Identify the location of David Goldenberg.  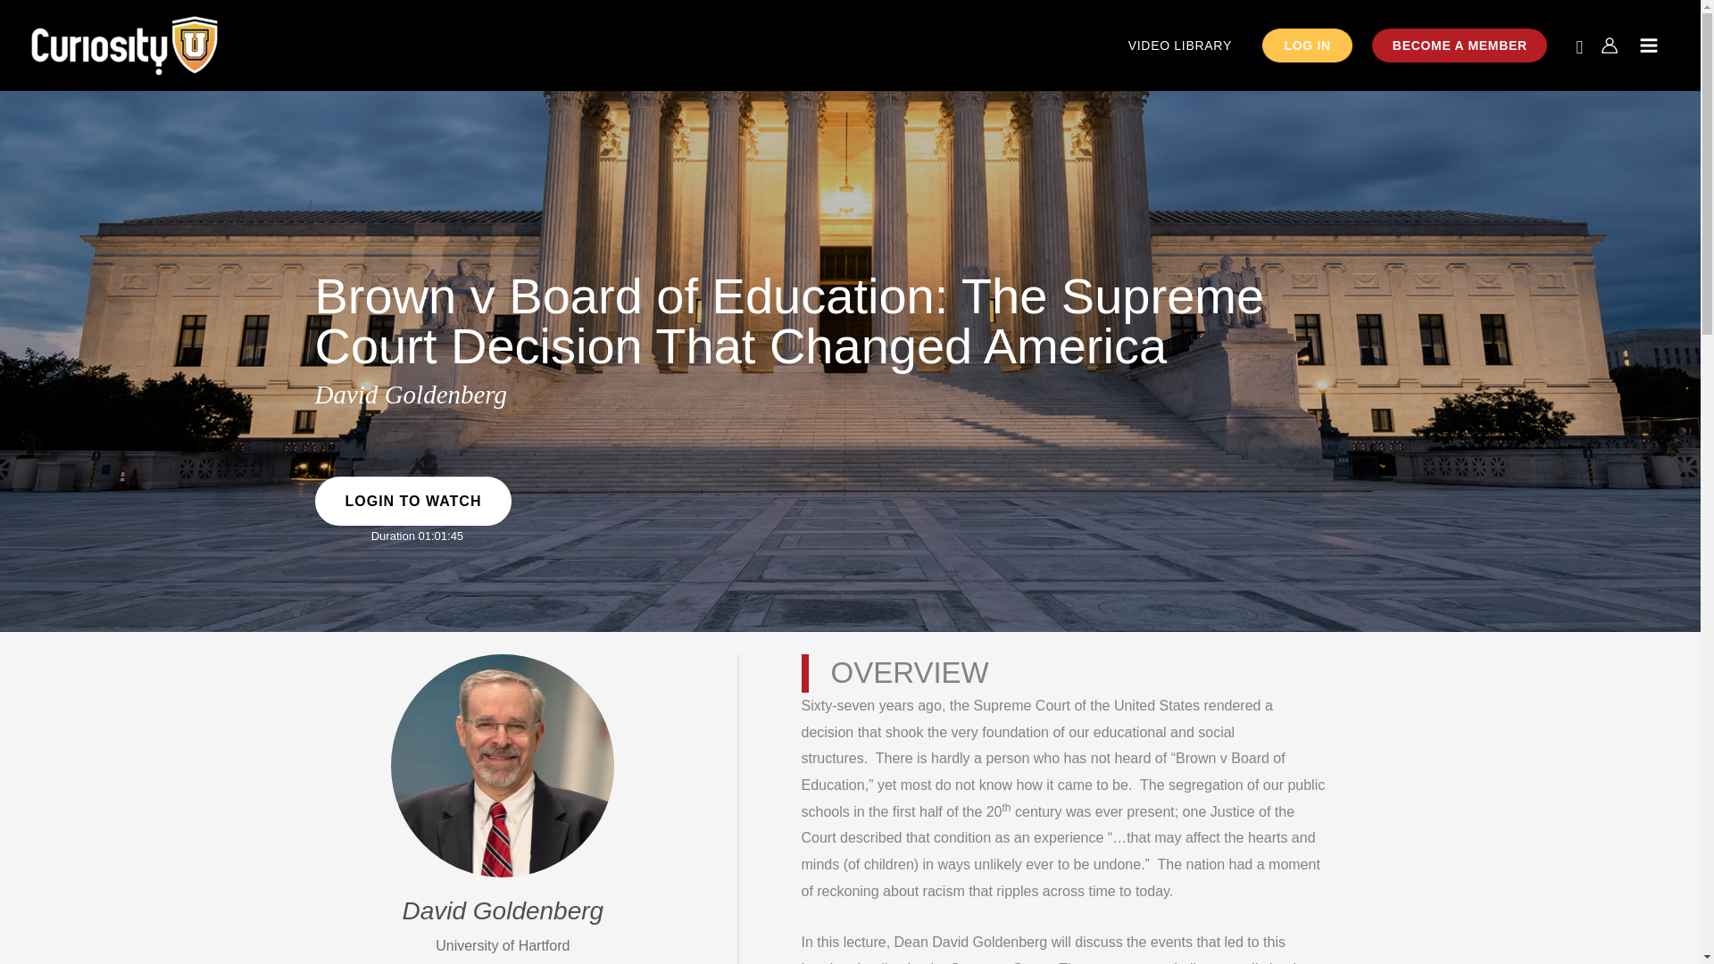
(411, 394).